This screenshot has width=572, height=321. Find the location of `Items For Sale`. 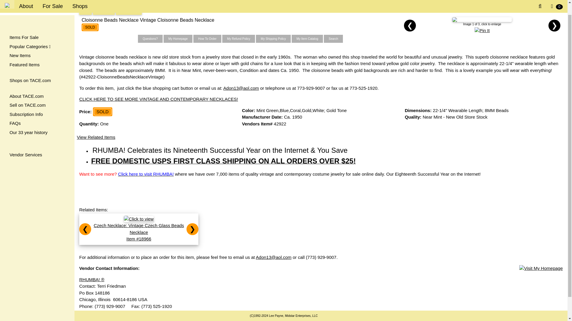

Items For Sale is located at coordinates (37, 26).